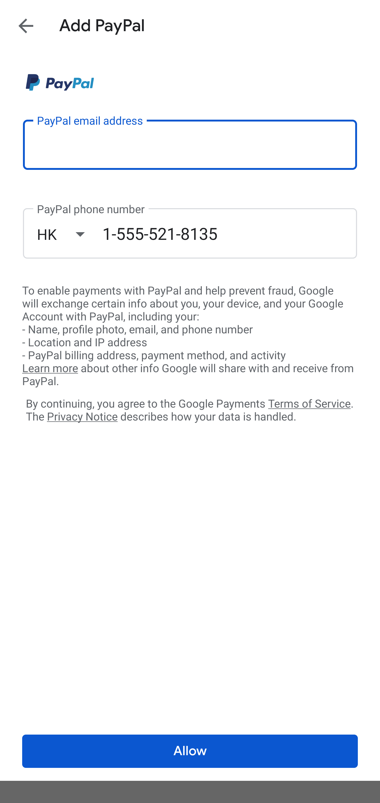 The width and height of the screenshot is (380, 803). Describe the element at coordinates (69, 234) in the screenshot. I see `HK` at that location.